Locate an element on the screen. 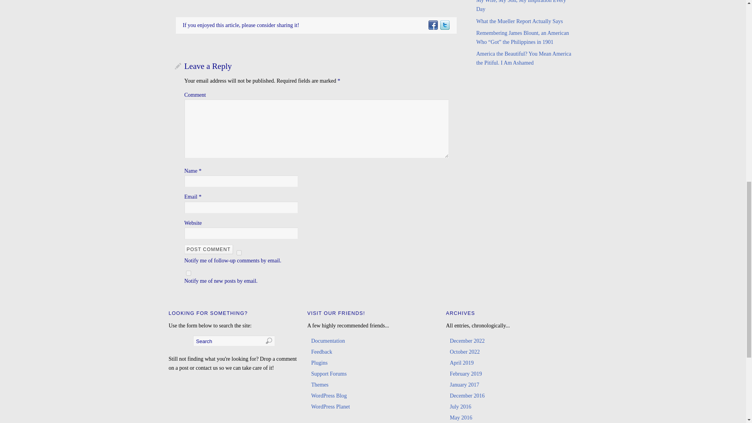 This screenshot has width=752, height=423. Themes is located at coordinates (320, 385).